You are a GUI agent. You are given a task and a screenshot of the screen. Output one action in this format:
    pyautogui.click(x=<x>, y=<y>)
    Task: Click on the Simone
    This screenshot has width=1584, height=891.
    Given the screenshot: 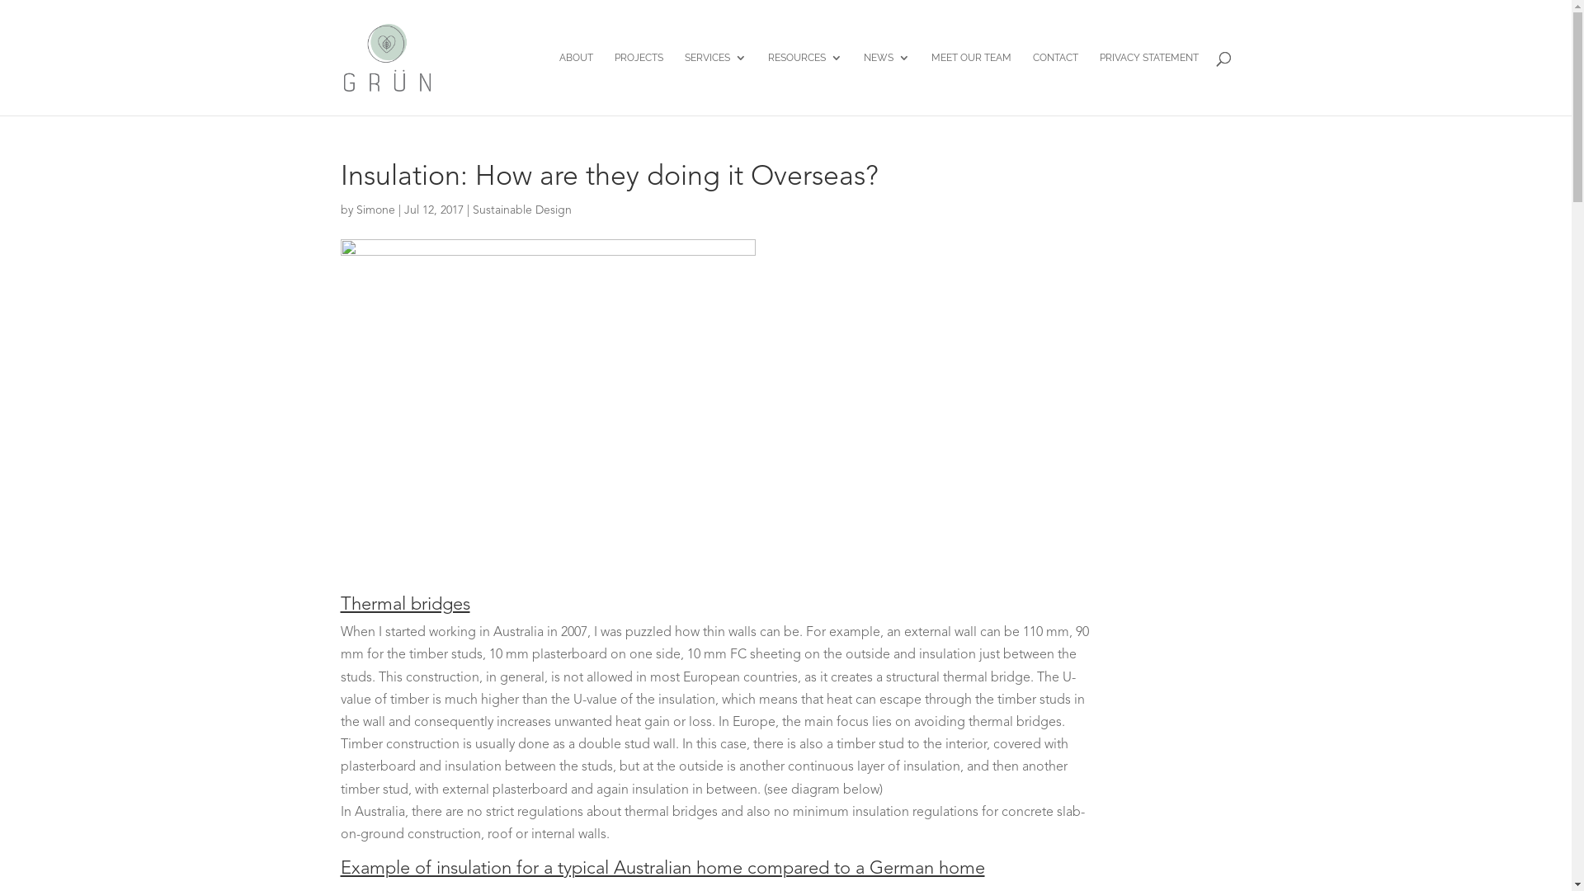 What is the action you would take?
    pyautogui.click(x=376, y=210)
    